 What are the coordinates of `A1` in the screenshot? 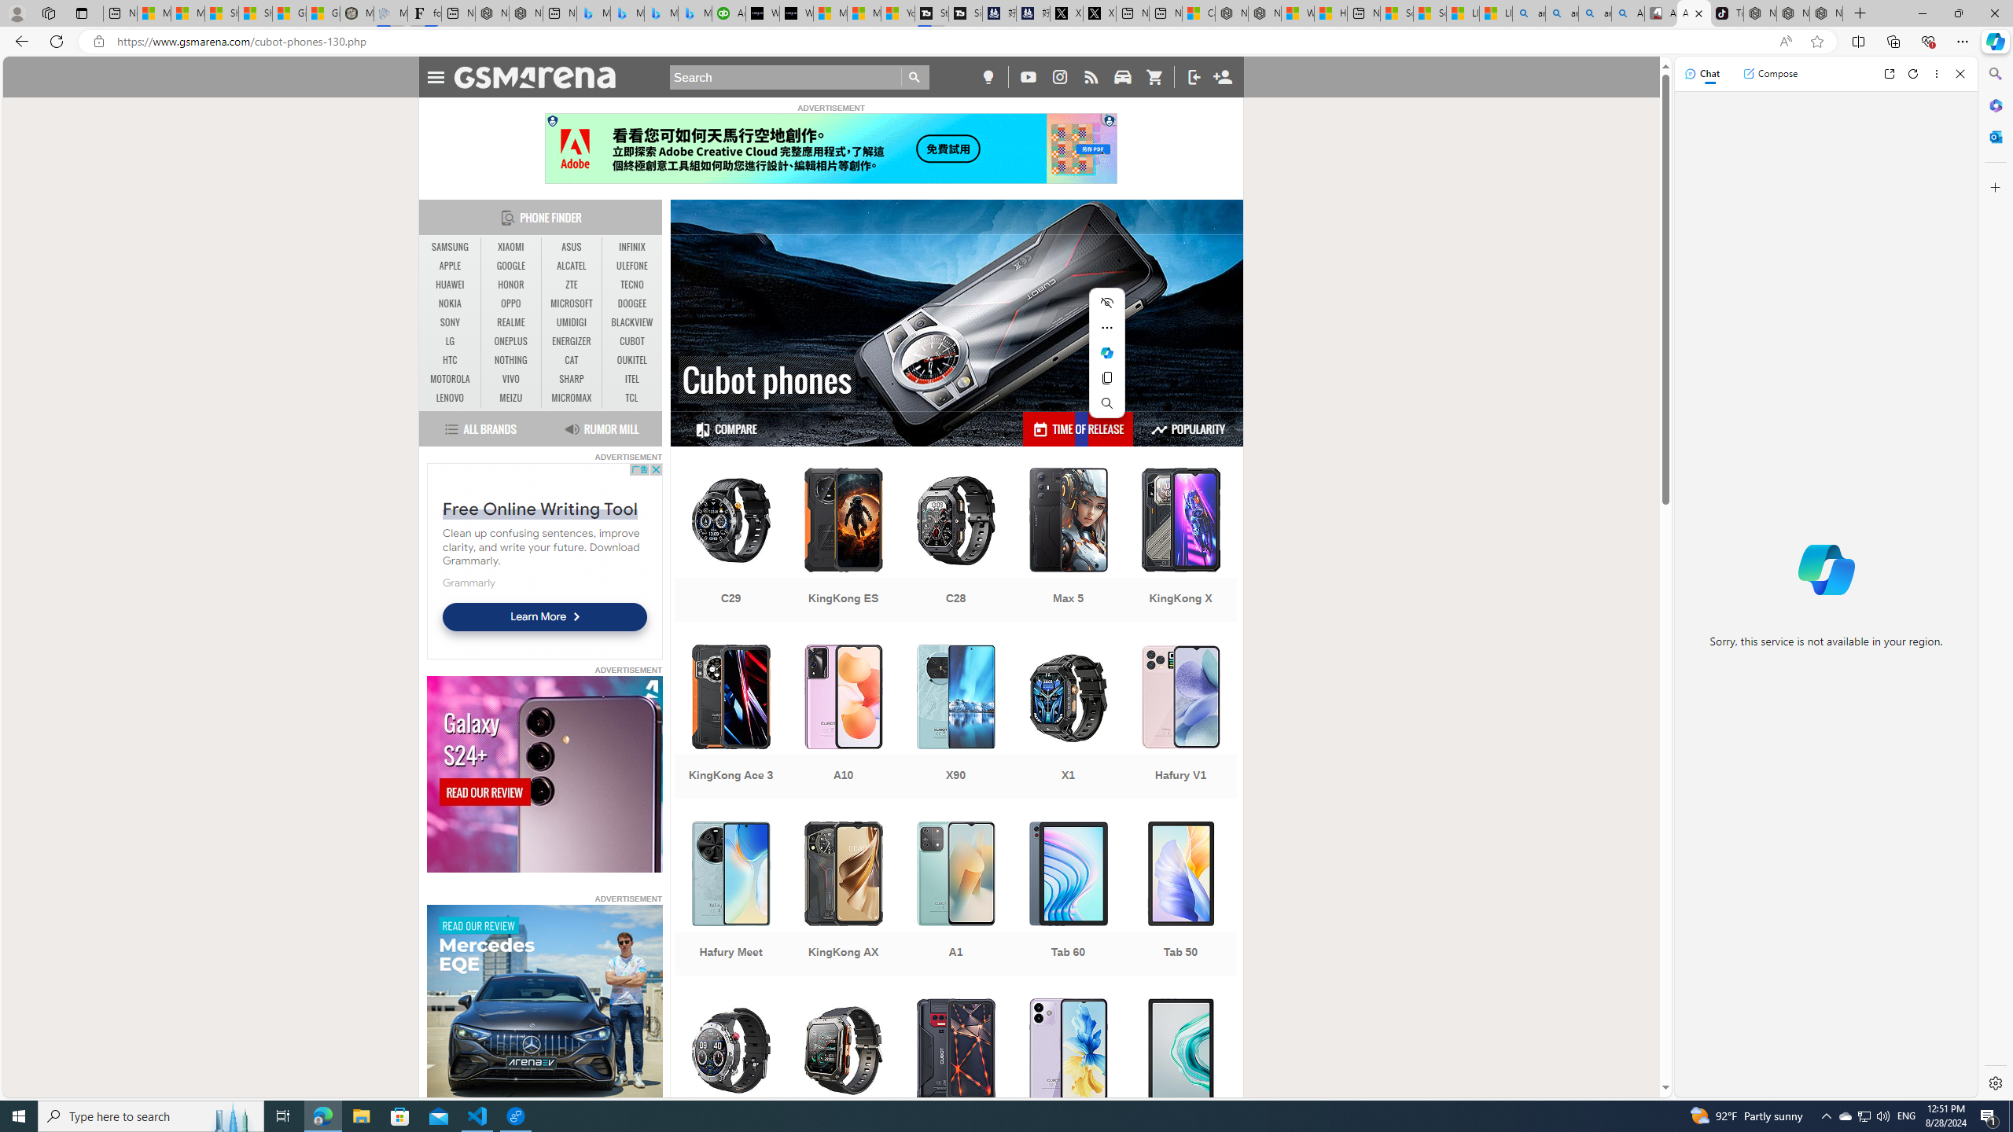 It's located at (956, 900).